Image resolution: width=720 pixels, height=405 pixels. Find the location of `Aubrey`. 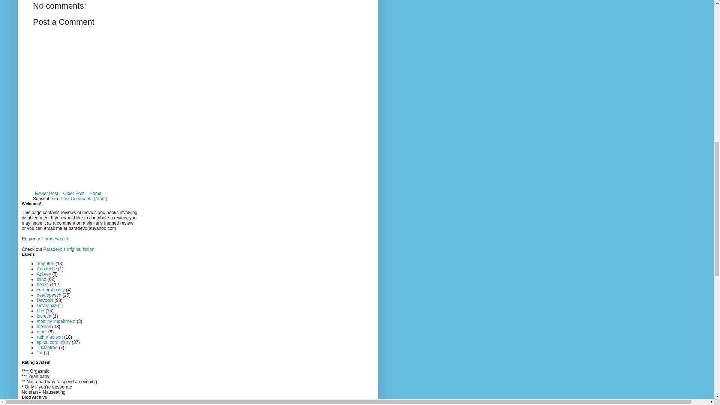

Aubrey is located at coordinates (43, 274).